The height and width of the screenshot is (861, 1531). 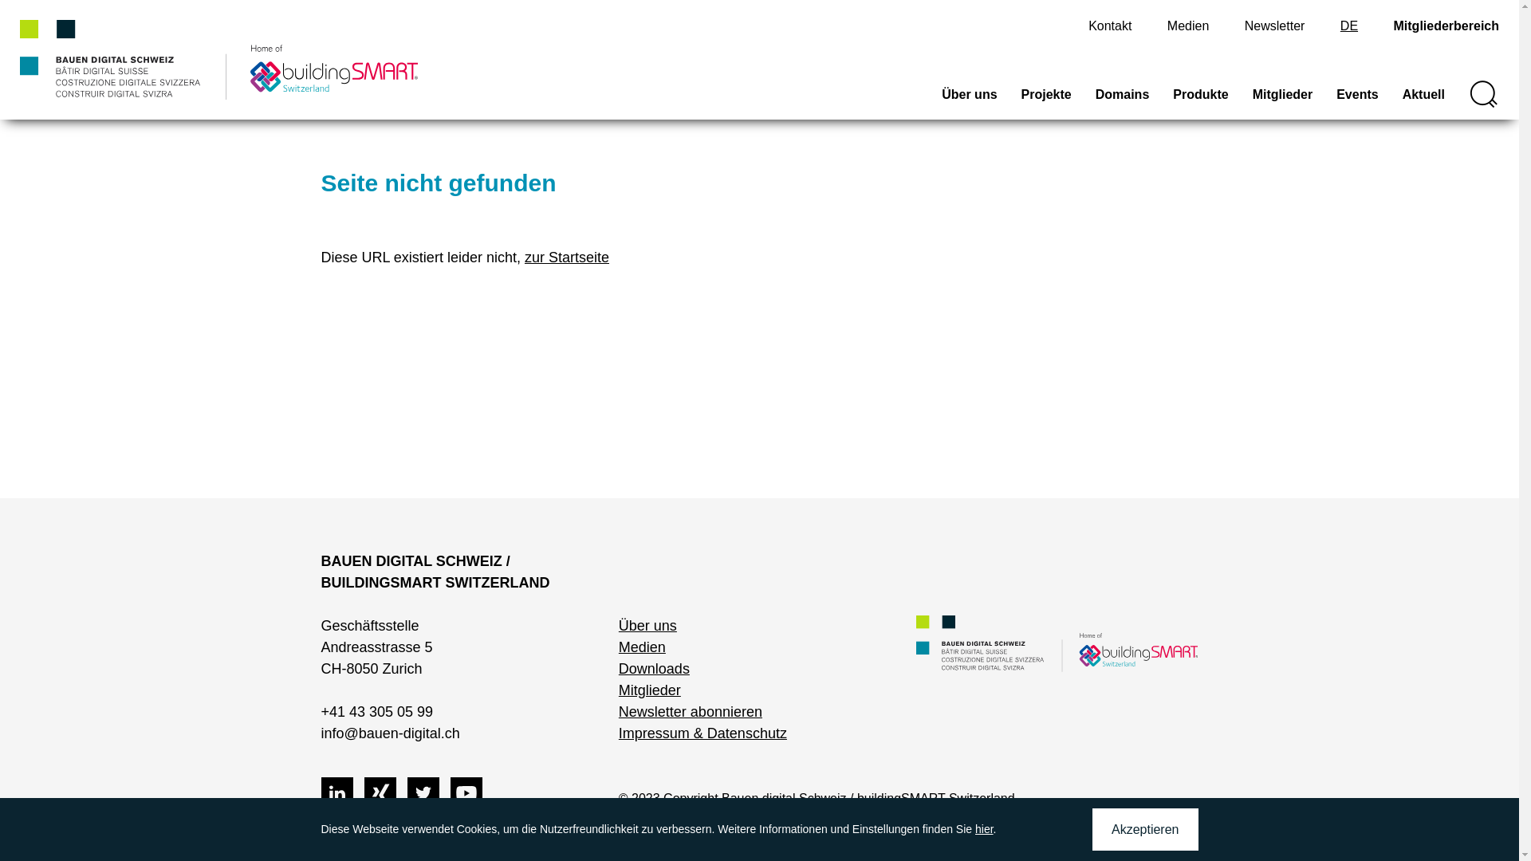 What do you see at coordinates (1145, 829) in the screenshot?
I see `Akzeptieren` at bounding box center [1145, 829].